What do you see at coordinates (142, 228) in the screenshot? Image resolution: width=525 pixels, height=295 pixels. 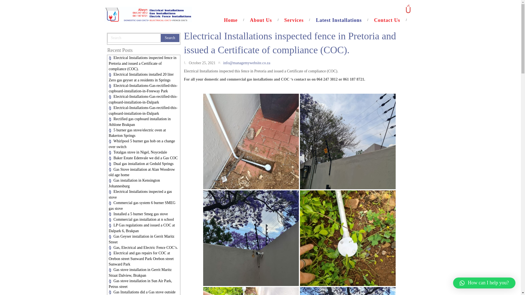 I see `LP Gas regulations and issued a COC at Dalpark 6, Brakpan` at bounding box center [142, 228].